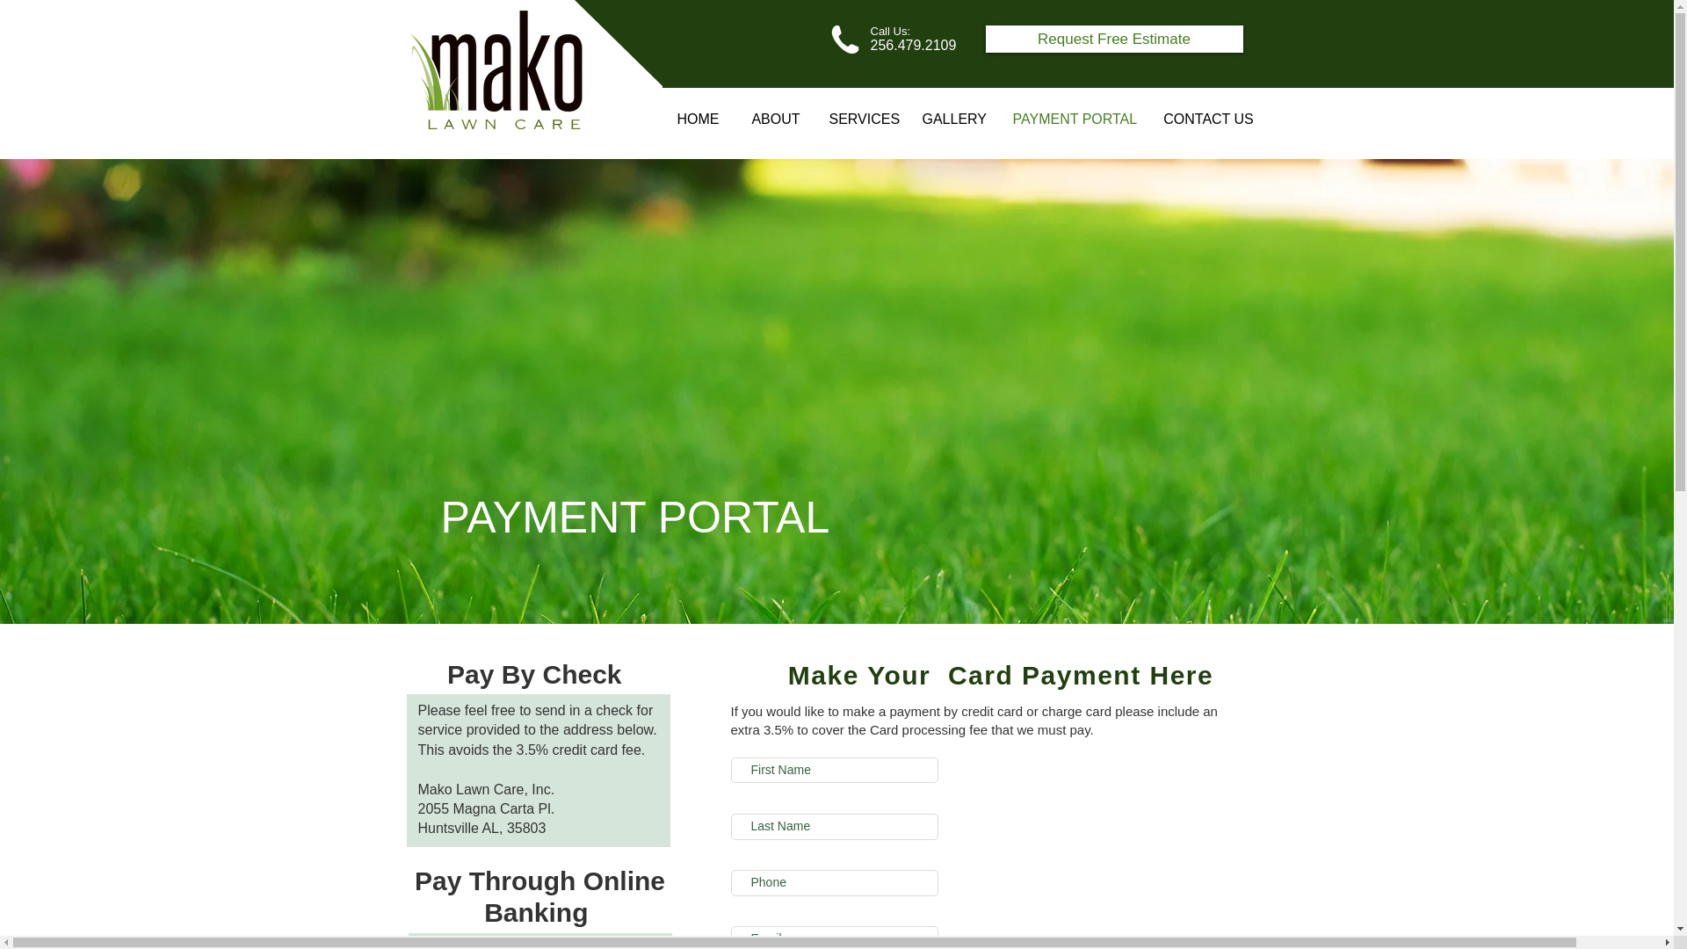  What do you see at coordinates (861, 120) in the screenshot?
I see `SERVICES` at bounding box center [861, 120].